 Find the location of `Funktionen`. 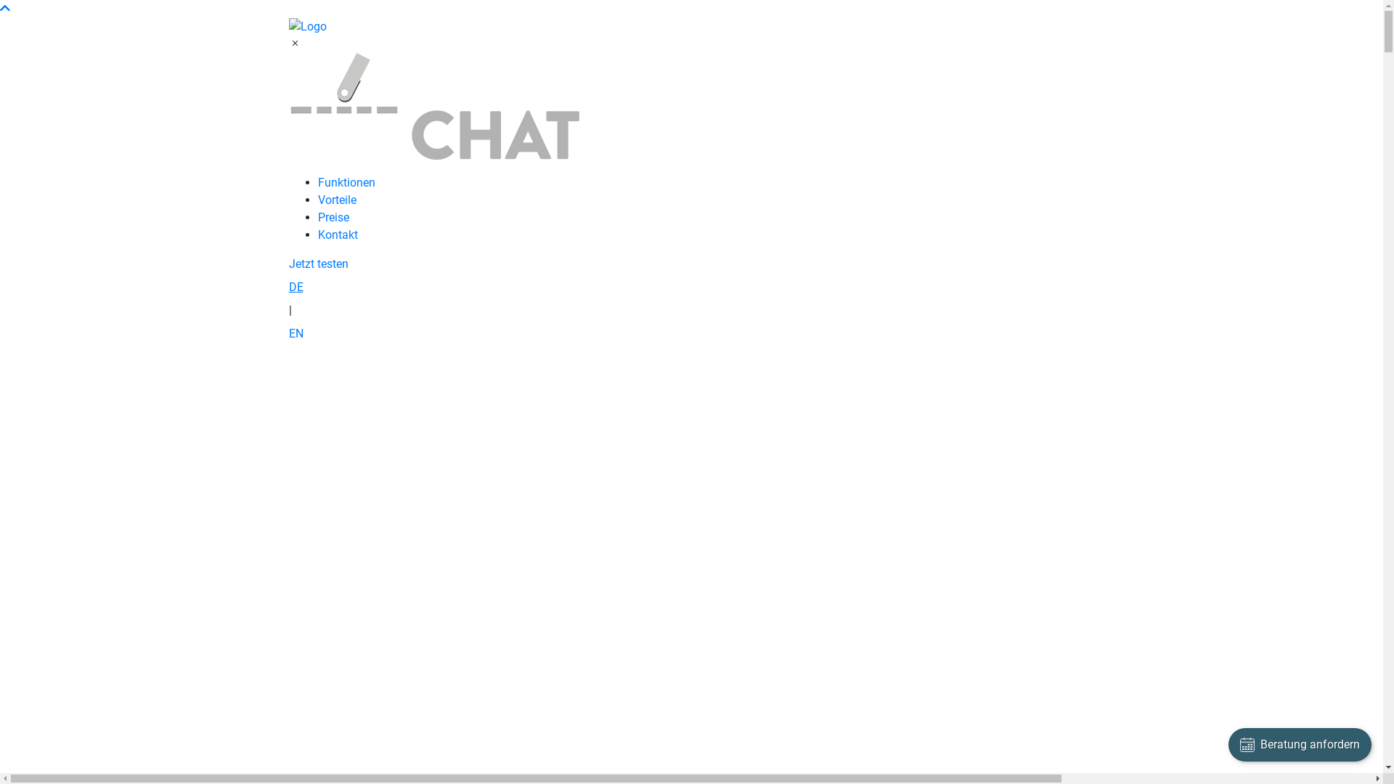

Funktionen is located at coordinates (347, 183).